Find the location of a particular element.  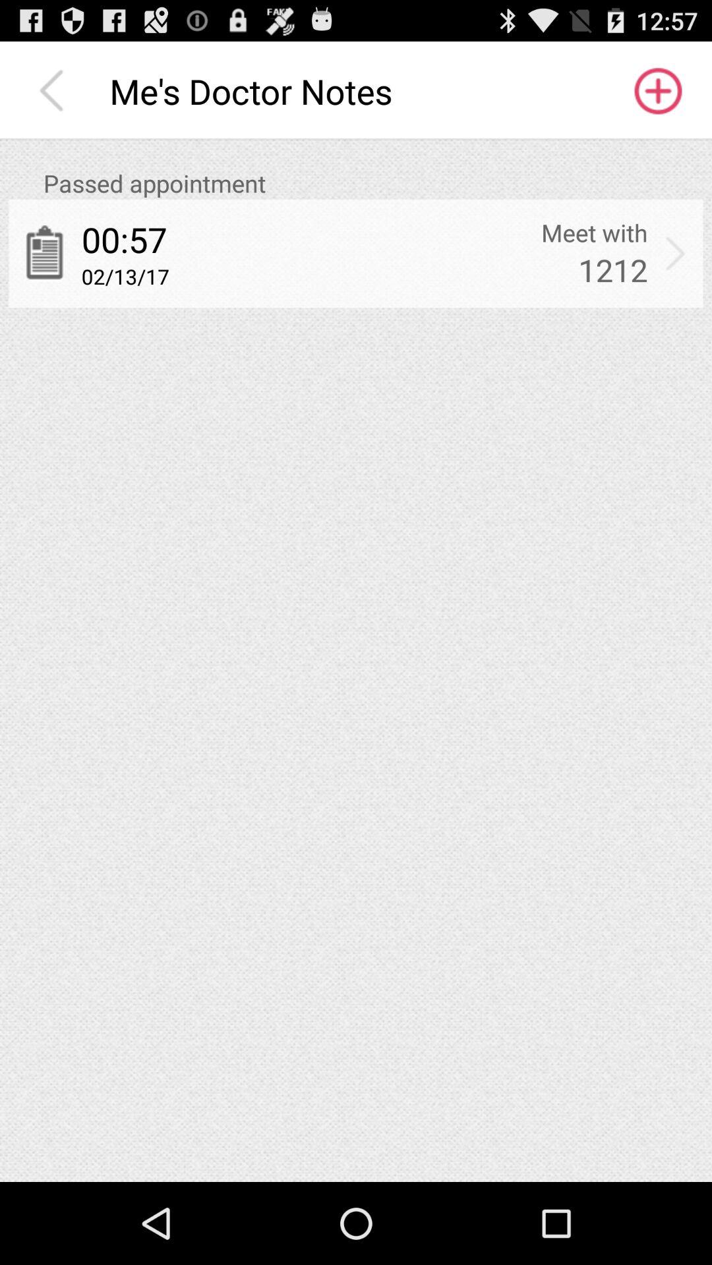

tap item next to meet with app is located at coordinates (675, 253).